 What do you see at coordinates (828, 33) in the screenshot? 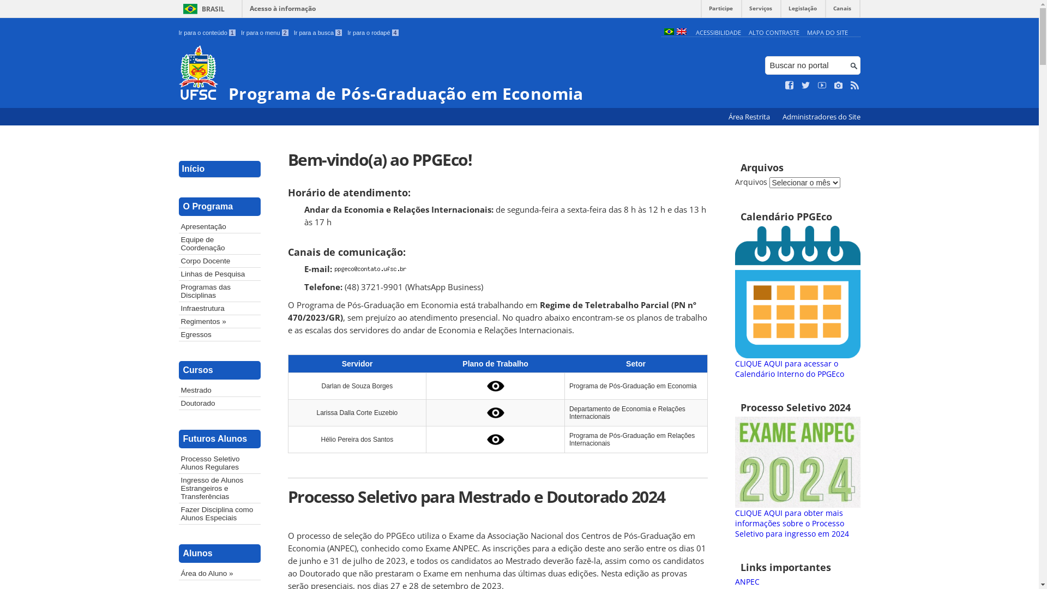
I see `MAPA DO SITE` at bounding box center [828, 33].